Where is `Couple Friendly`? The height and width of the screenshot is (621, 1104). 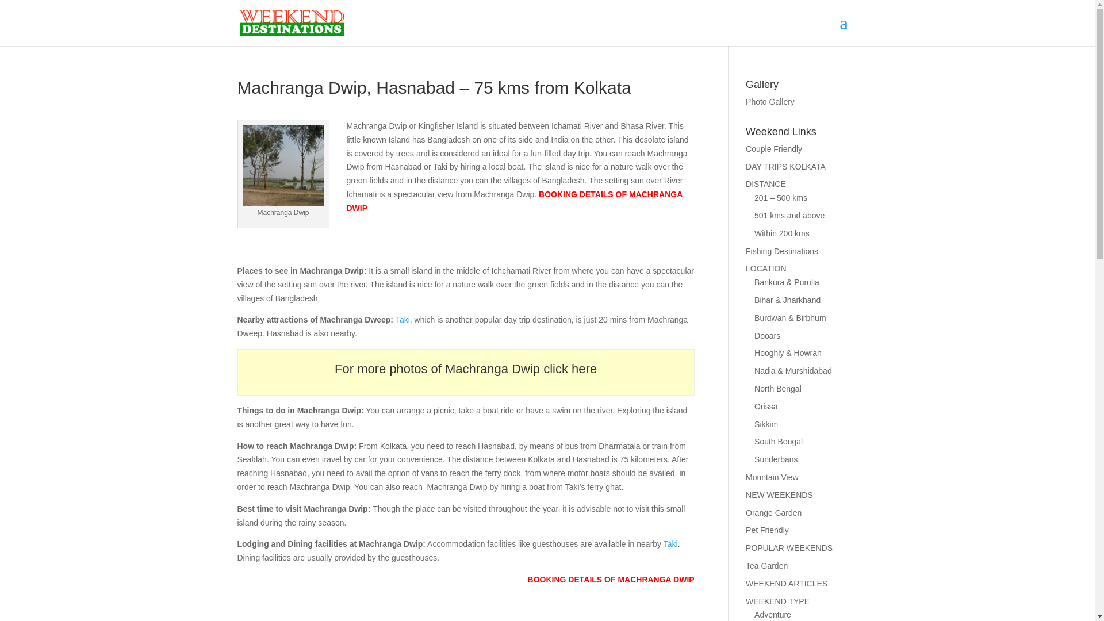 Couple Friendly is located at coordinates (774, 148).